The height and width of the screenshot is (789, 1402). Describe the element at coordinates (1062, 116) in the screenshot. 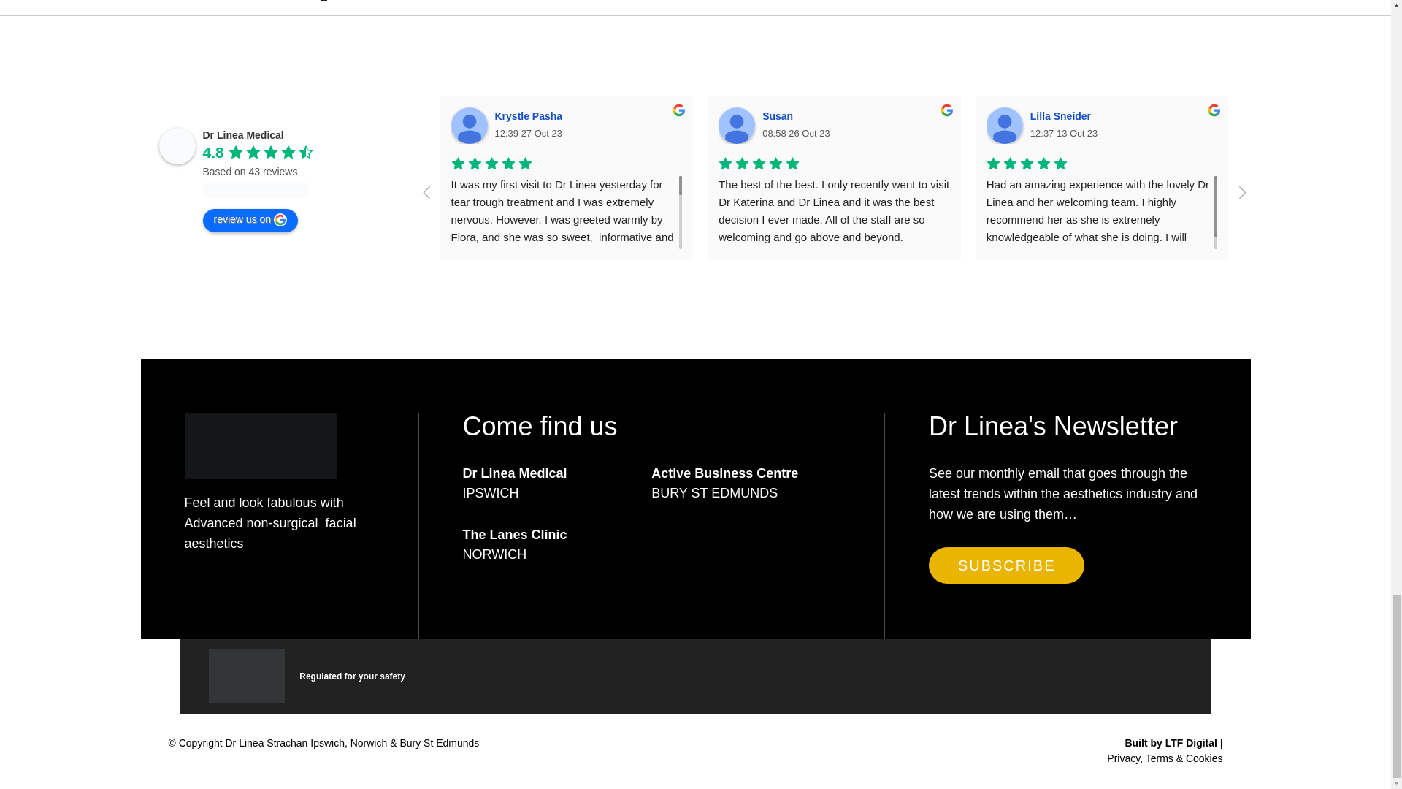

I see `Lilla Sneider` at that location.